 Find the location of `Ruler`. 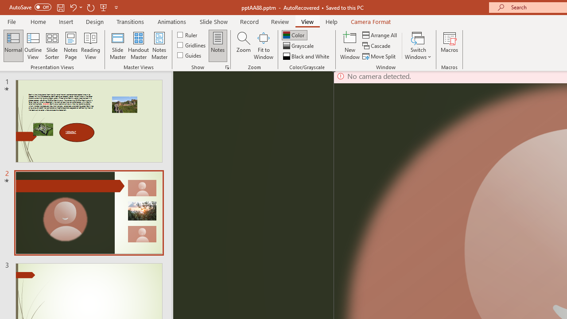

Ruler is located at coordinates (188, 35).